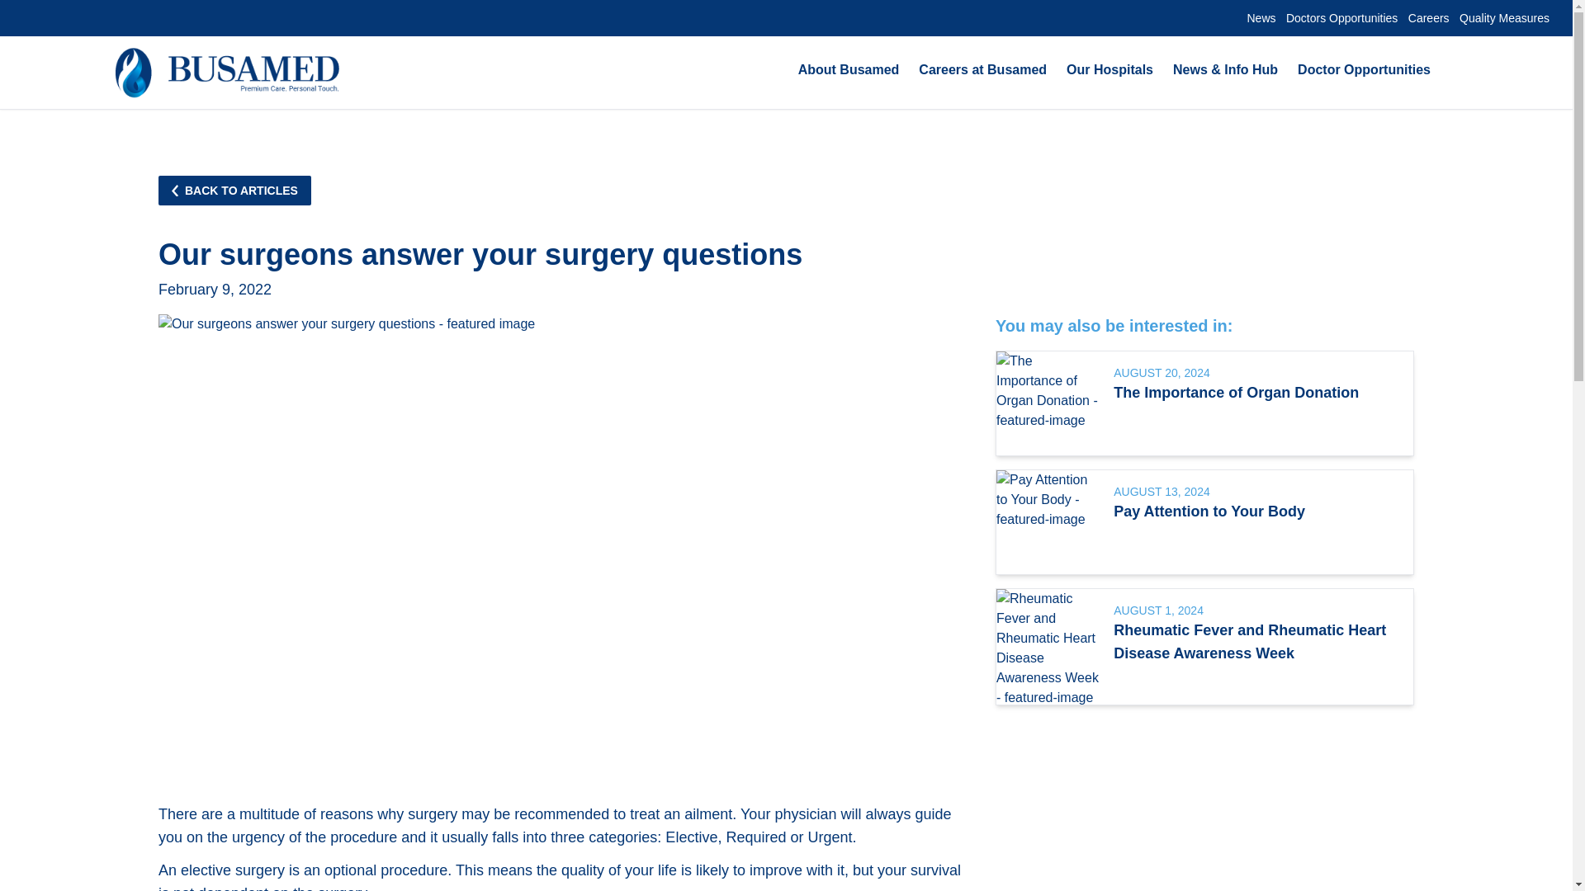  What do you see at coordinates (1256, 393) in the screenshot?
I see `The Importance of Organ Donation` at bounding box center [1256, 393].